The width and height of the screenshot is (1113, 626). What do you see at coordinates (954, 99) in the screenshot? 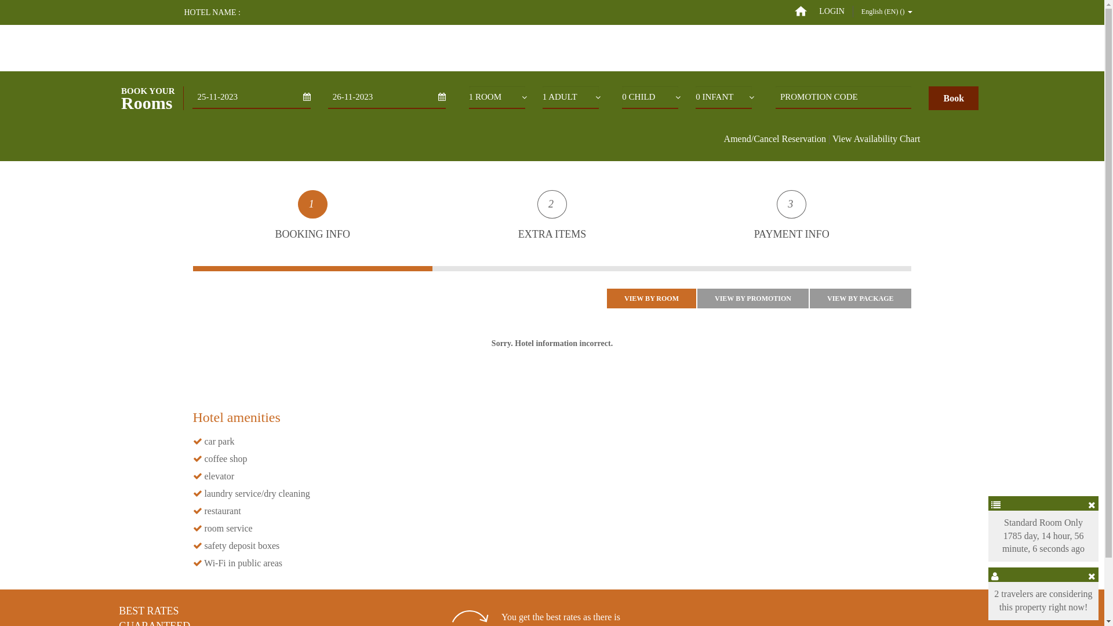
I see `Book` at bounding box center [954, 99].